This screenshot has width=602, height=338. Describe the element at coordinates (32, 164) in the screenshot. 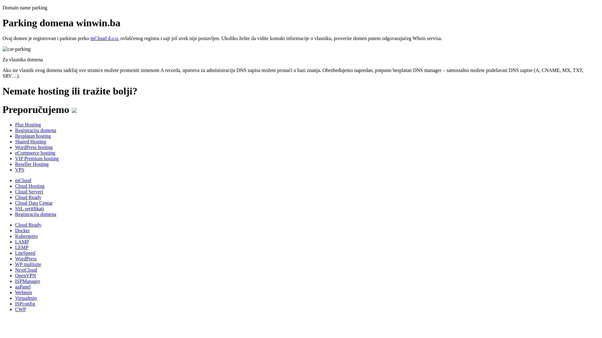

I see `Reseller Hosting` at that location.